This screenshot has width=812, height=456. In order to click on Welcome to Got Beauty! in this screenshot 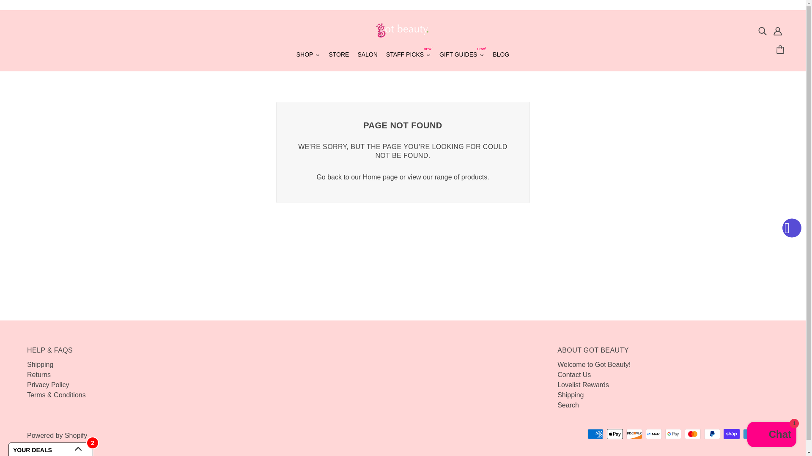, I will do `click(501, 55)`.